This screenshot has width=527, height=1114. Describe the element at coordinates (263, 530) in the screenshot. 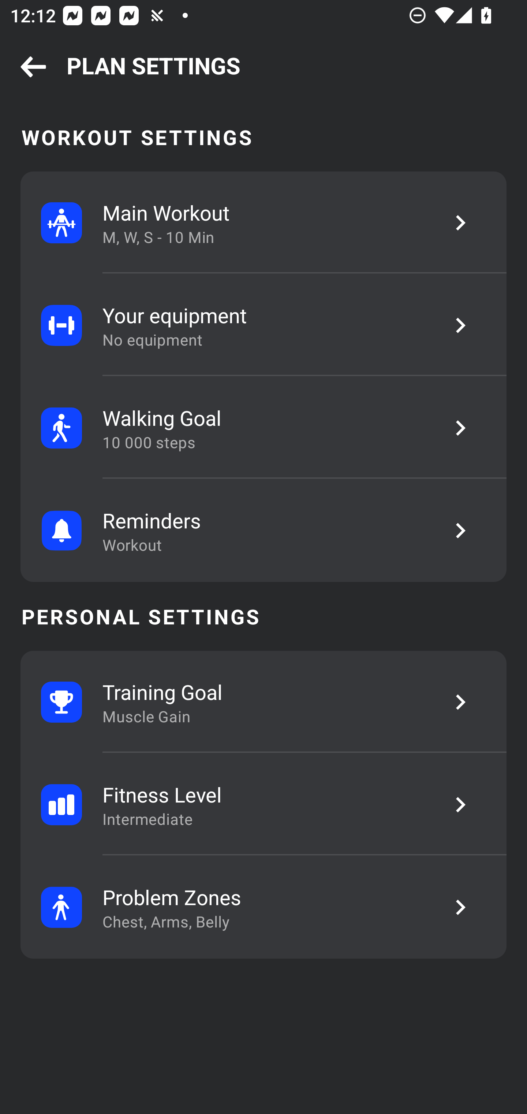

I see `REMINDERS Reminders Workout REMINDERS` at that location.